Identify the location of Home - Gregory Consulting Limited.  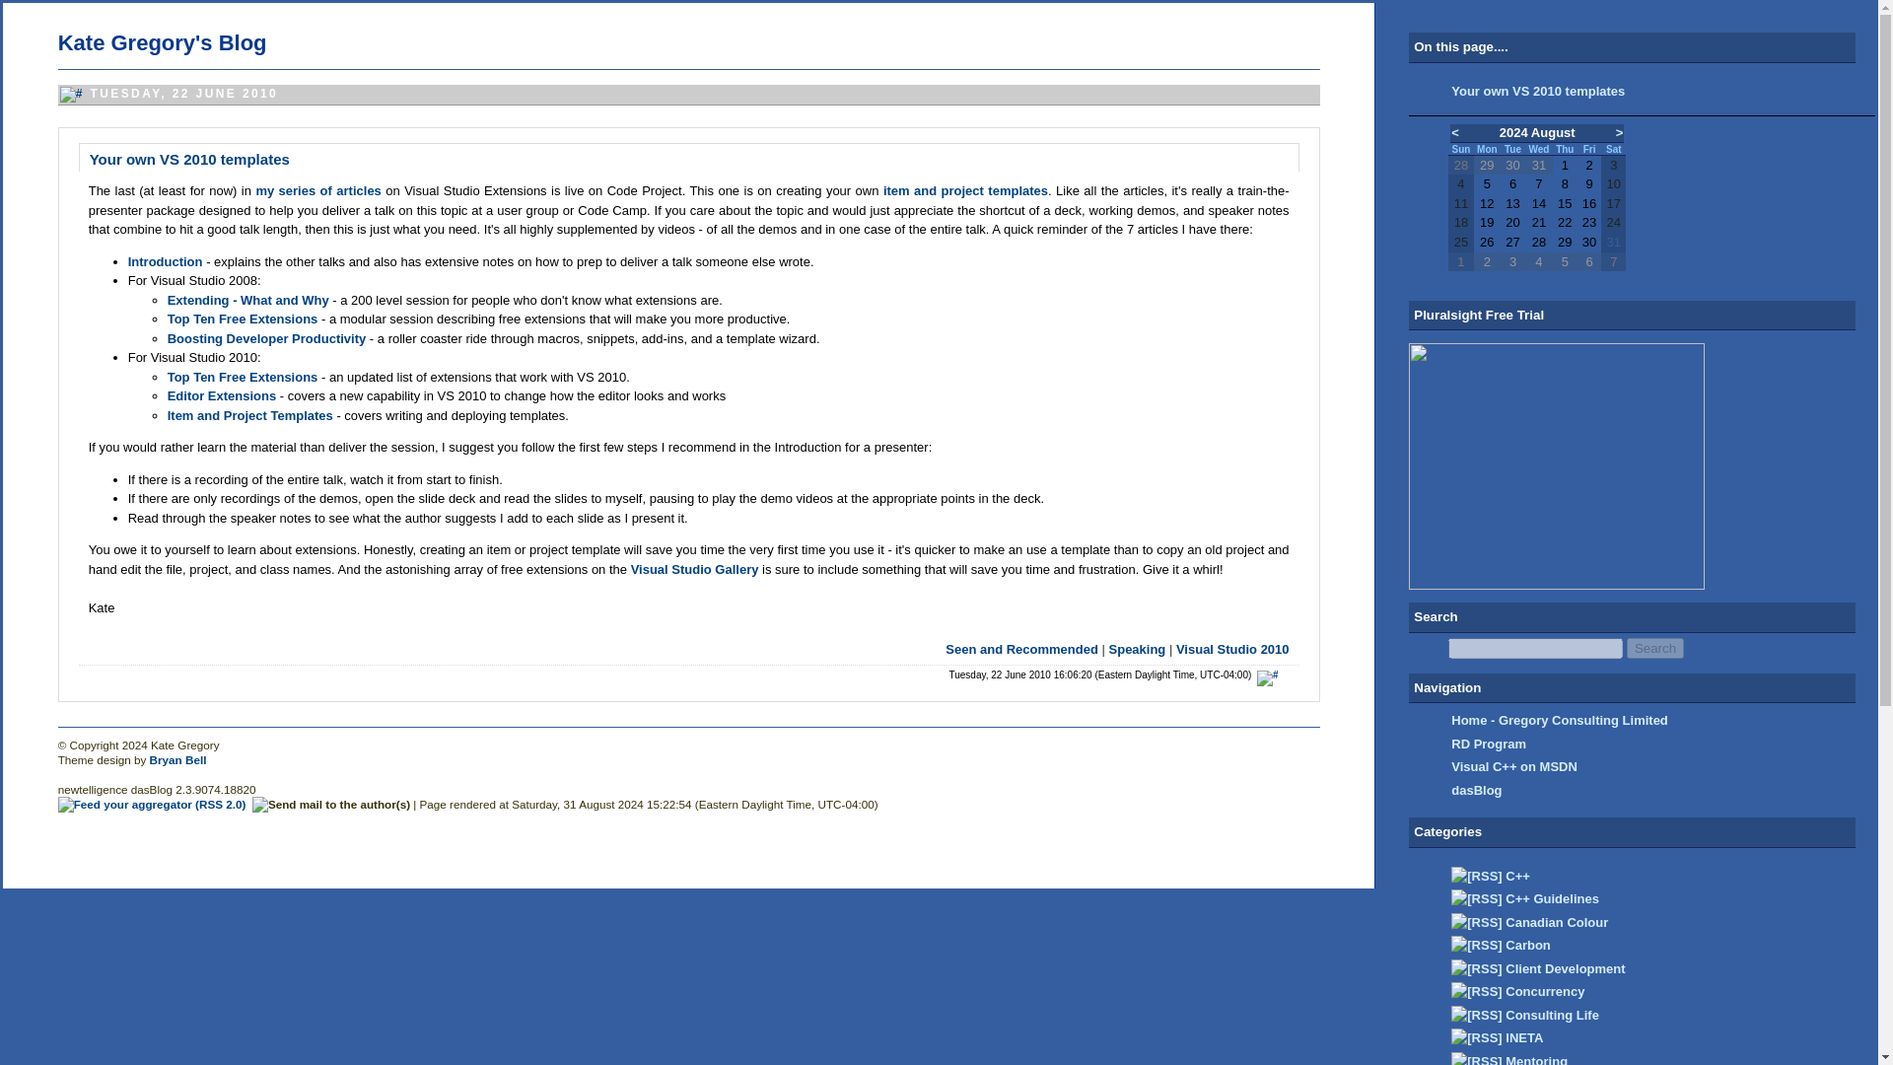
(1560, 720).